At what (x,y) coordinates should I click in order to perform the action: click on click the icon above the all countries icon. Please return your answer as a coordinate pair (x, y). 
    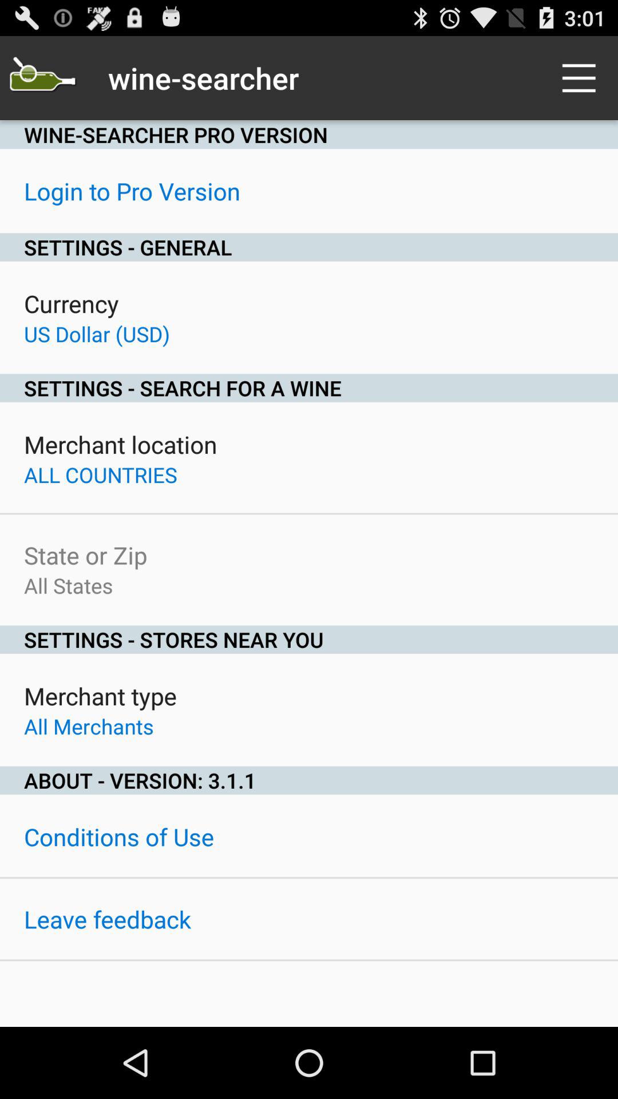
    Looking at the image, I should click on (120, 444).